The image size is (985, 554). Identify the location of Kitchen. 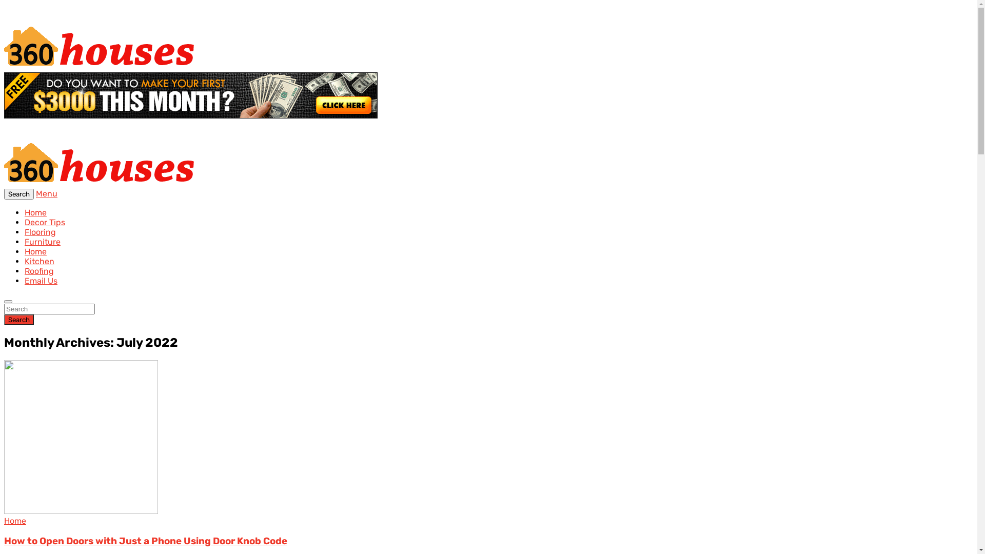
(40, 262).